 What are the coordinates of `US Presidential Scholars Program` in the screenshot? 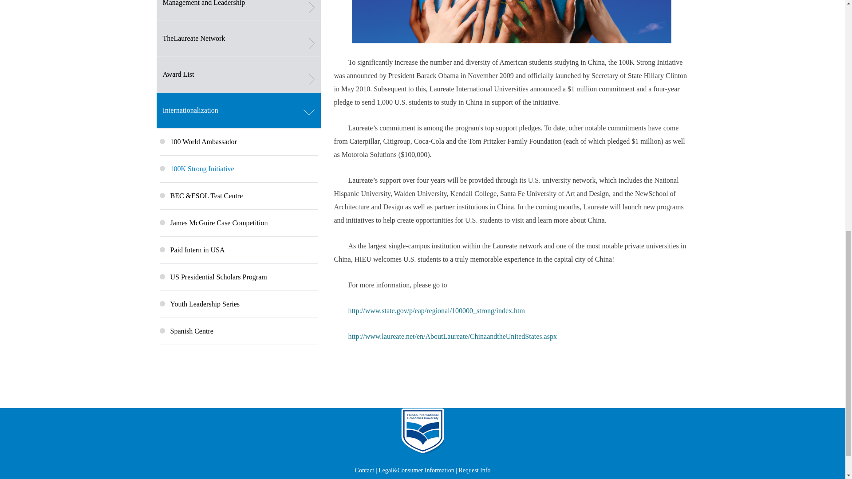 It's located at (239, 277).